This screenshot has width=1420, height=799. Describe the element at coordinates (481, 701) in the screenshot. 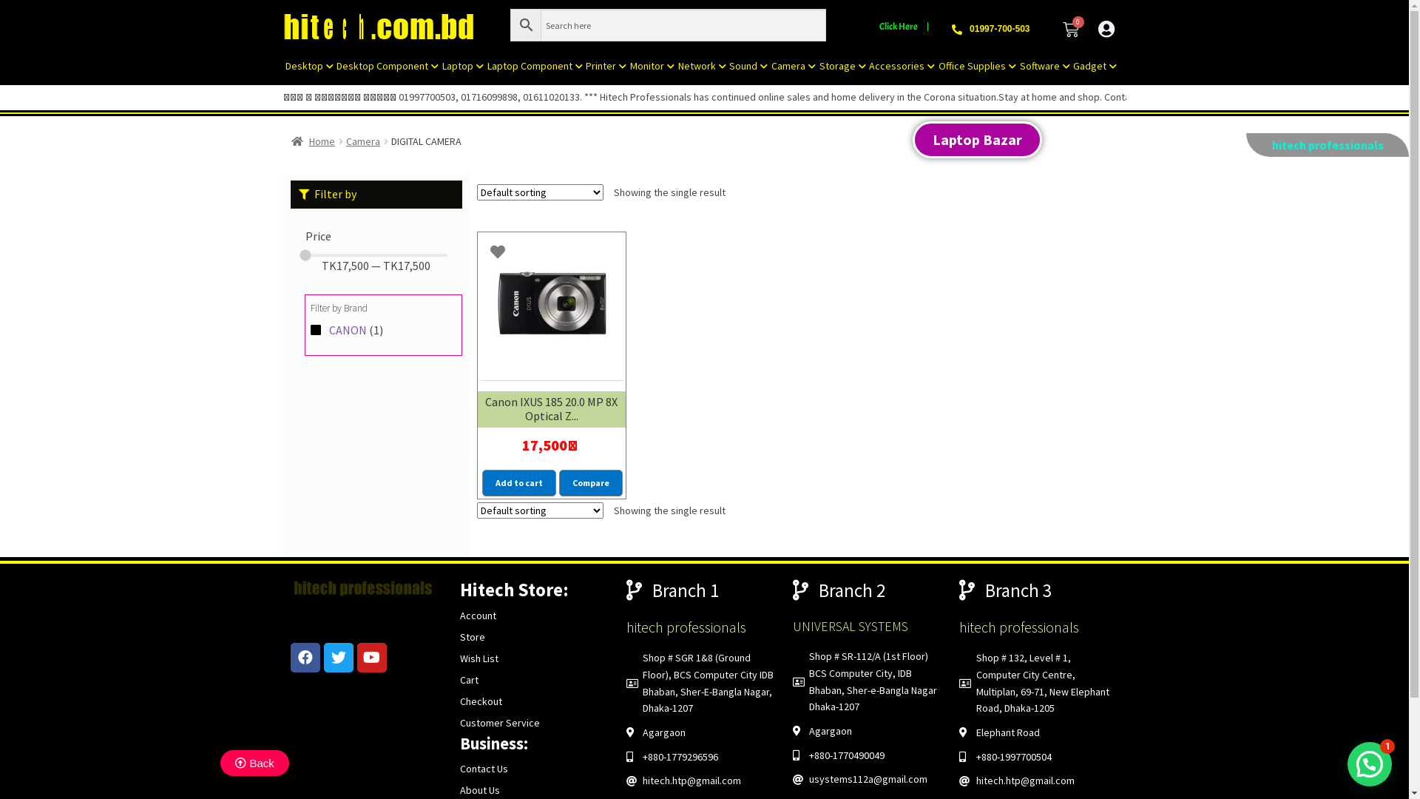

I see `Checkout` at that location.